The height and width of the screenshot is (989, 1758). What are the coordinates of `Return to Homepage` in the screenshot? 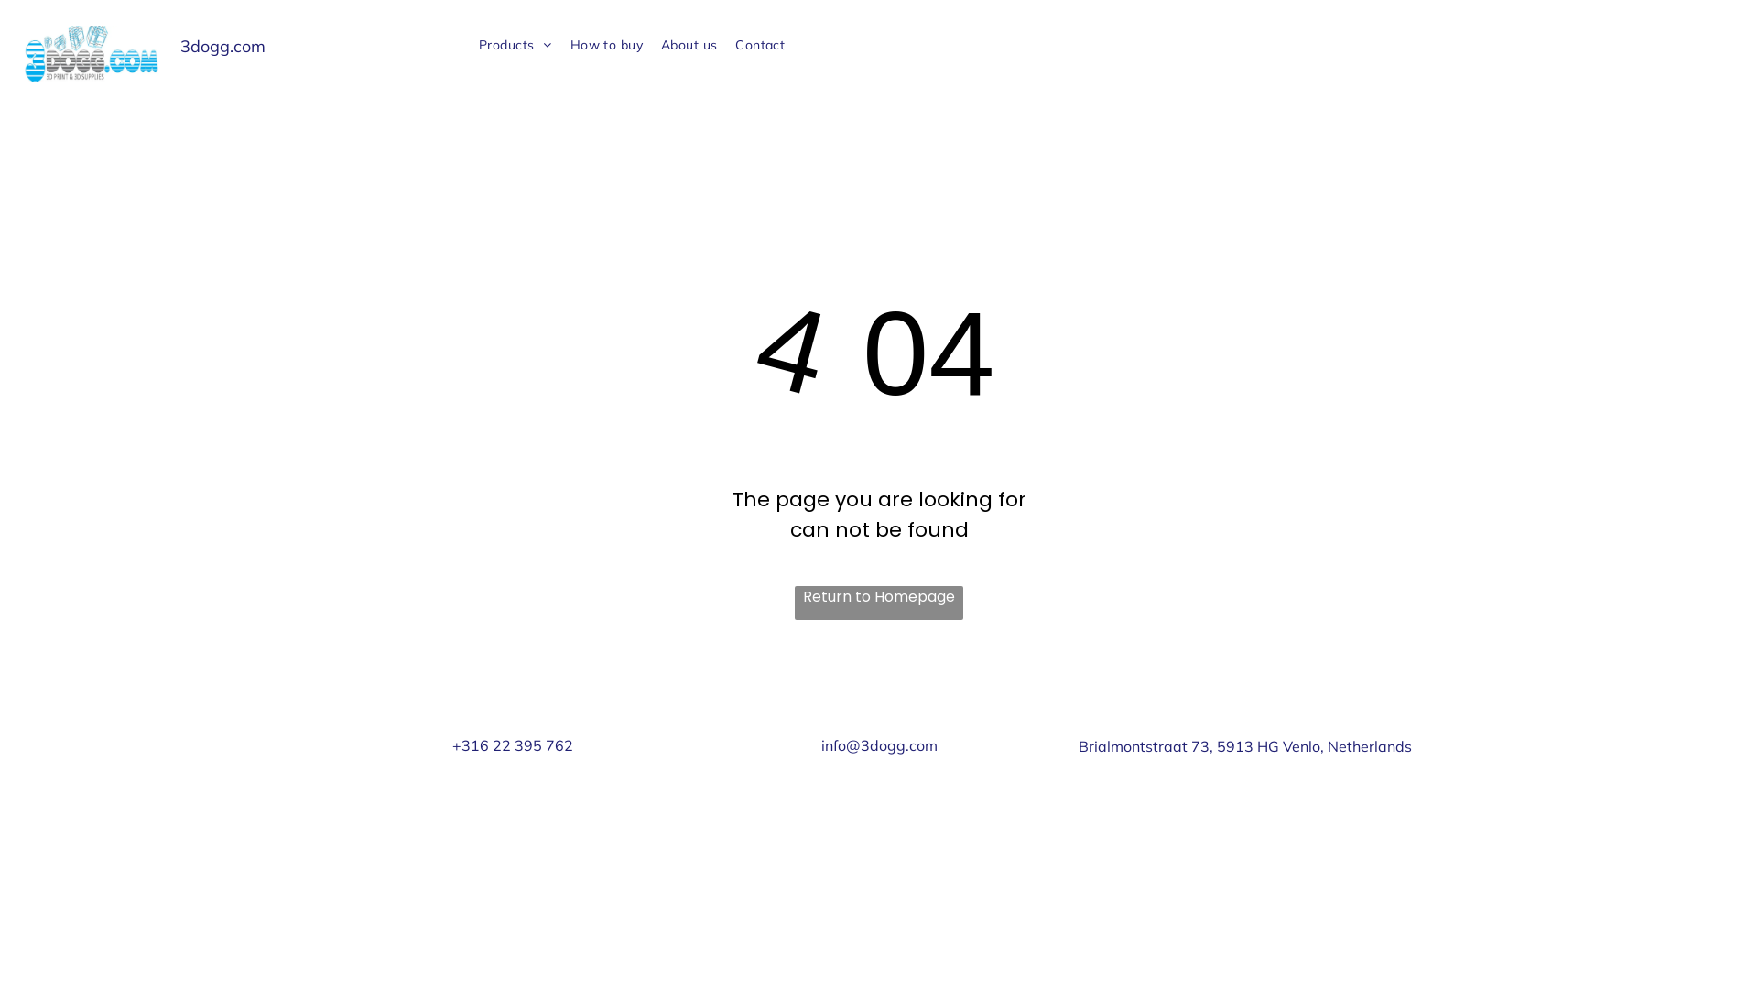 It's located at (879, 603).